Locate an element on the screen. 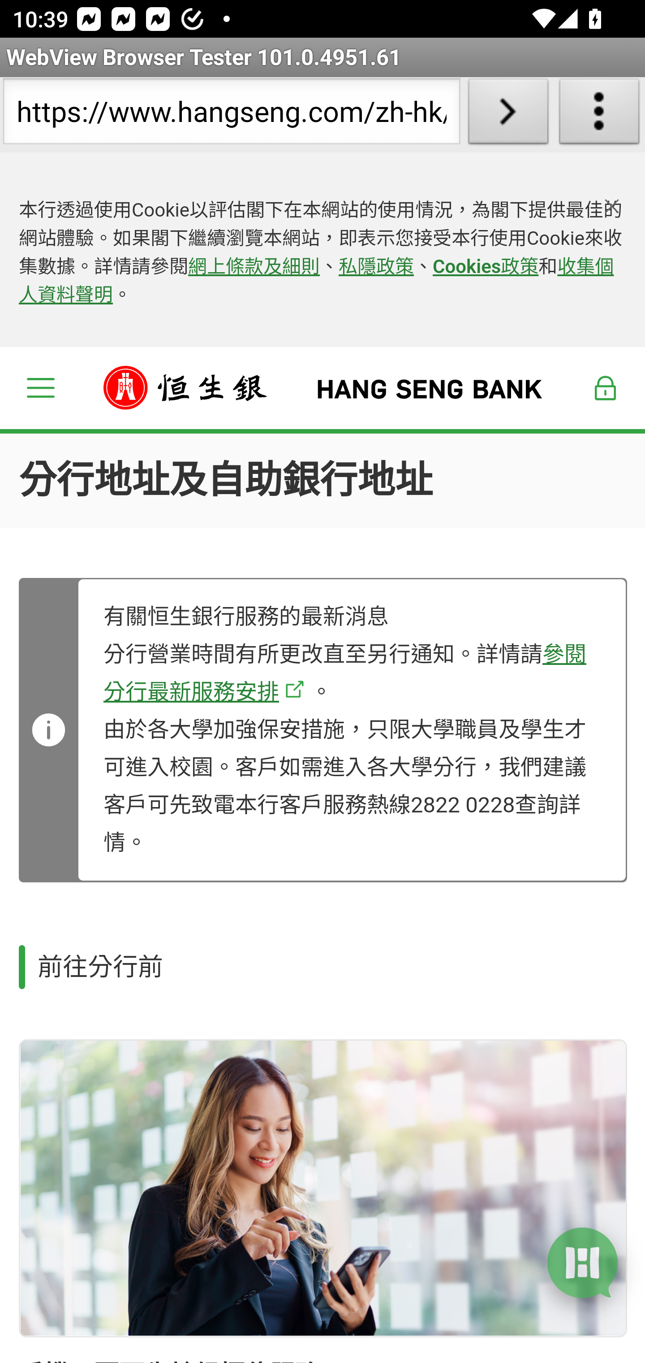 The width and height of the screenshot is (645, 1363). 恒生銀行 is located at coordinates (323, 387).